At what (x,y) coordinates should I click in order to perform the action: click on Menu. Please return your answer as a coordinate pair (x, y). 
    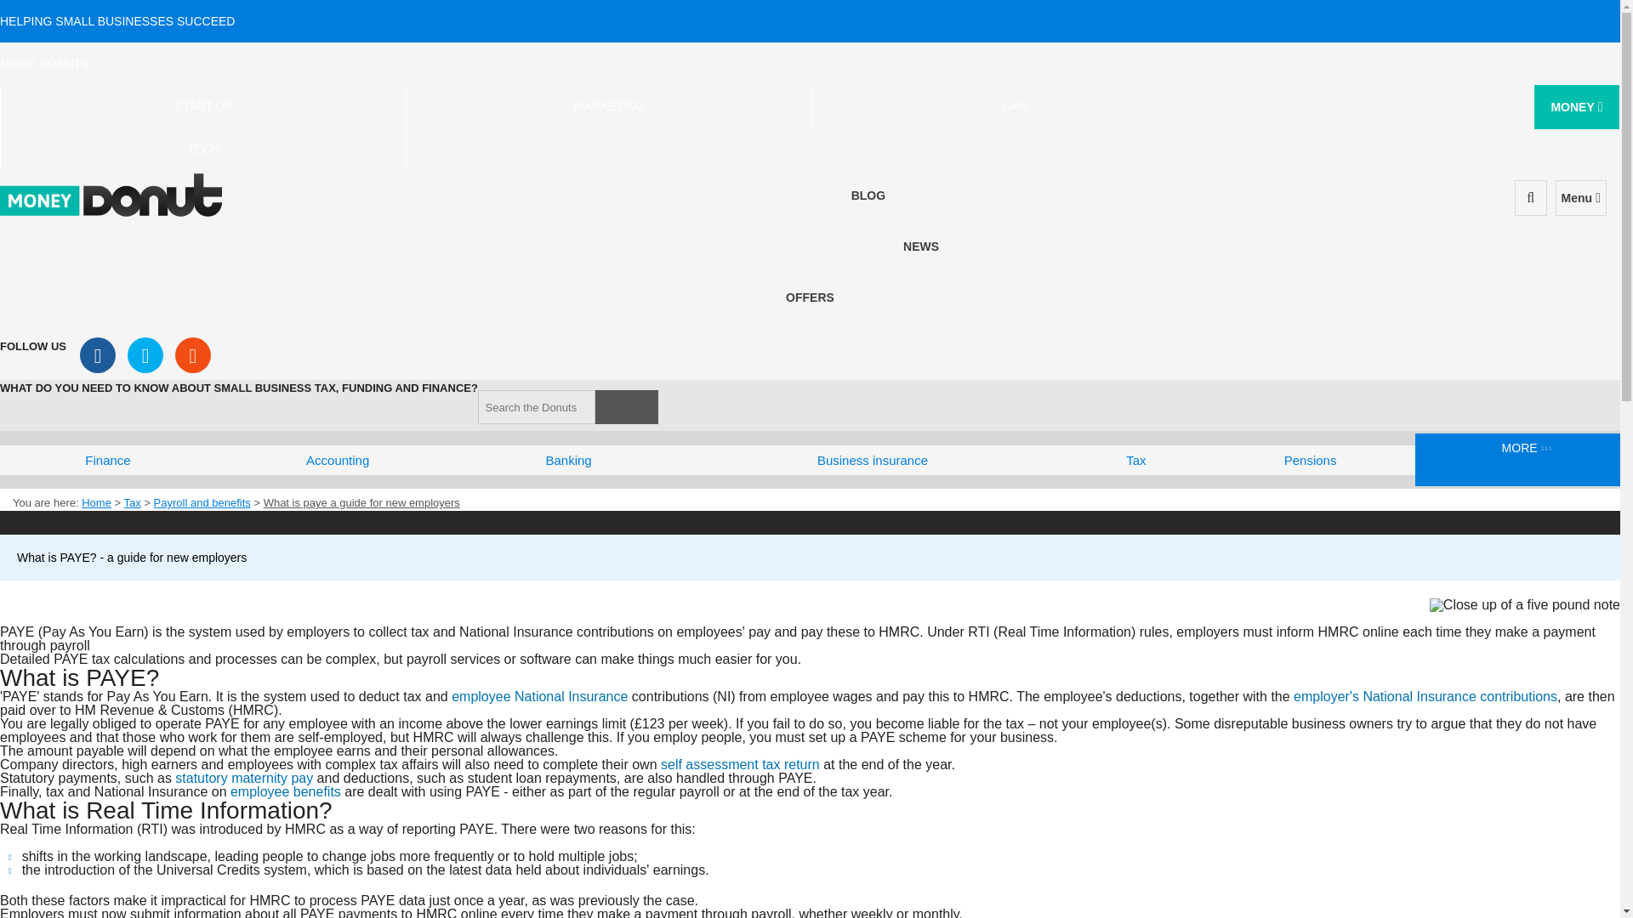
    Looking at the image, I should click on (1581, 197).